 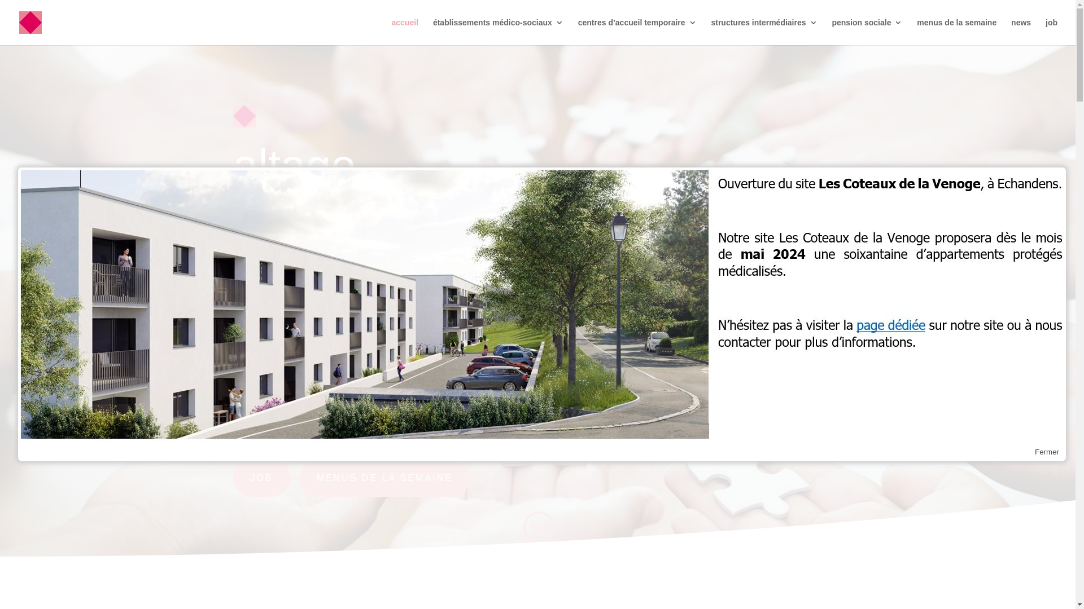 What do you see at coordinates (261, 478) in the screenshot?
I see `JOB` at bounding box center [261, 478].